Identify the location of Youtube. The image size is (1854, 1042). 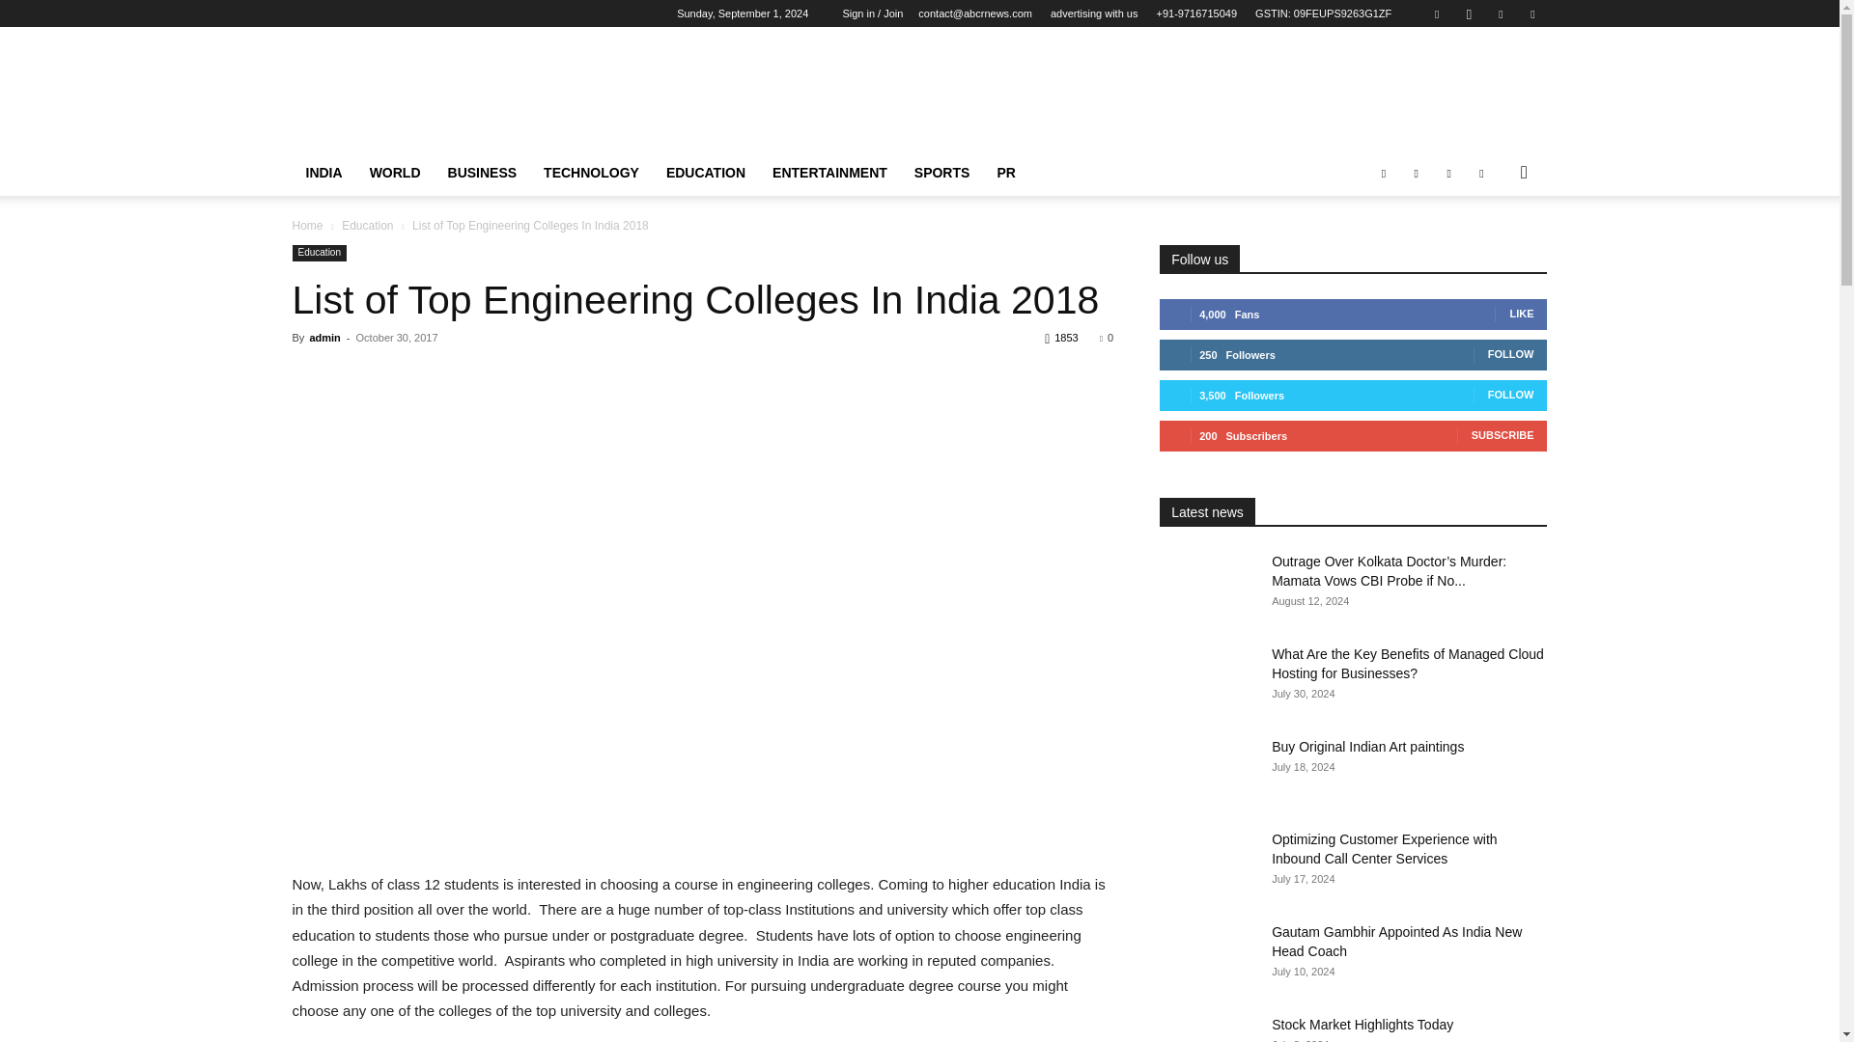
(1531, 14).